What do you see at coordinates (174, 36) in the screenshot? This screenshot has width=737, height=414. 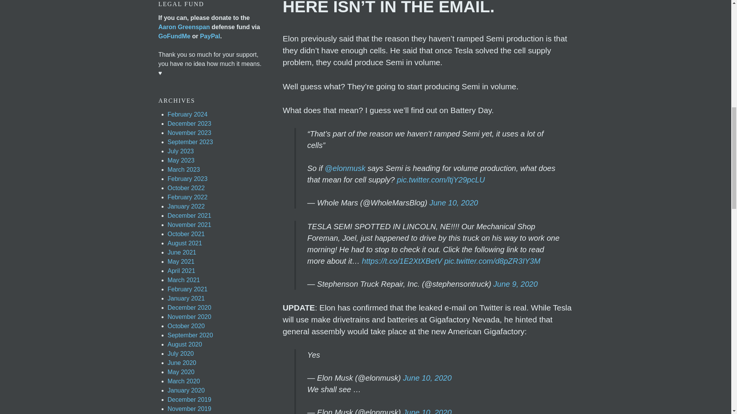 I see `GoFundMe` at bounding box center [174, 36].